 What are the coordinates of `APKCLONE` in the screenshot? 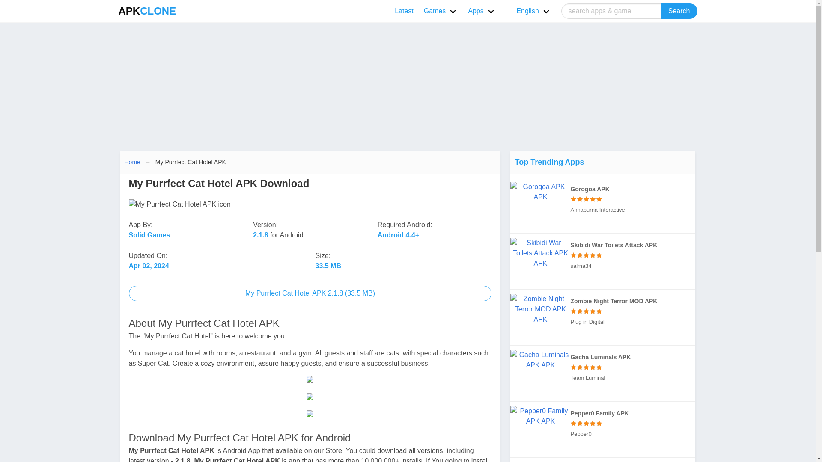 It's located at (147, 11).